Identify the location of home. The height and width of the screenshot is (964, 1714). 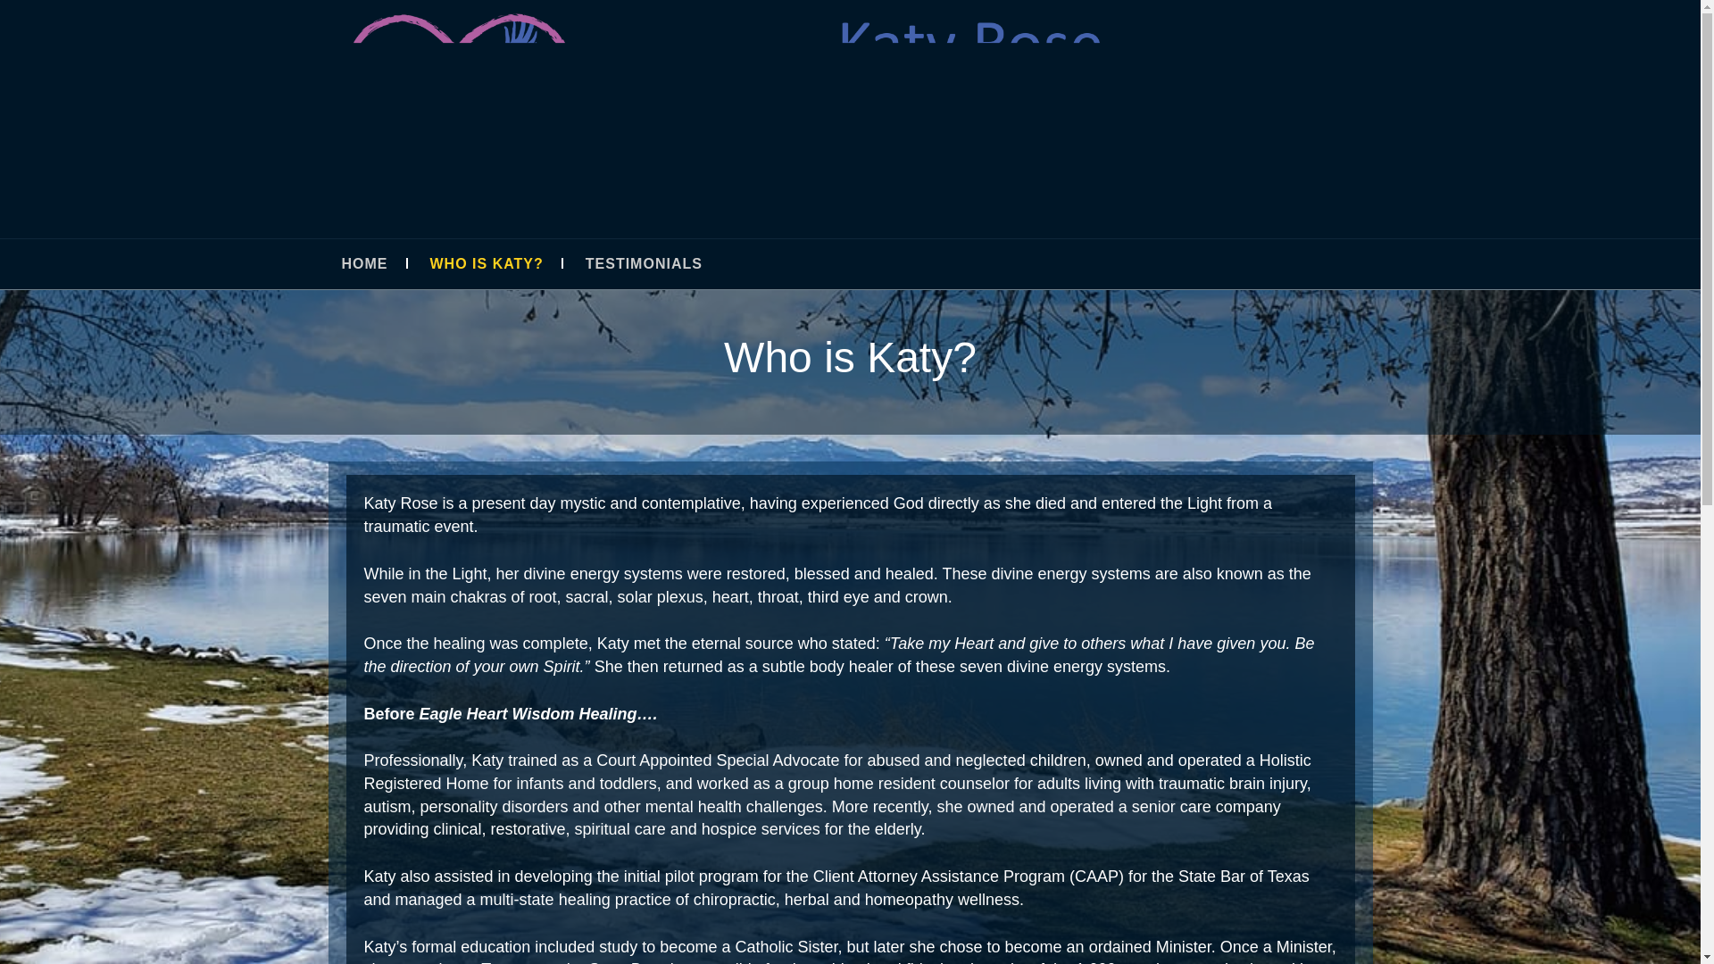
(841, 250).